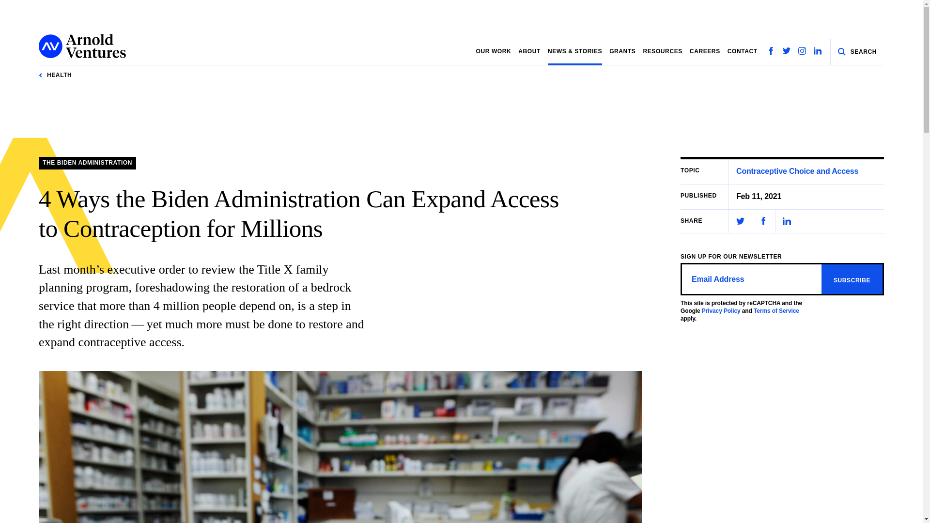 This screenshot has height=523, width=930. What do you see at coordinates (740, 221) in the screenshot?
I see `Share on Twitter` at bounding box center [740, 221].